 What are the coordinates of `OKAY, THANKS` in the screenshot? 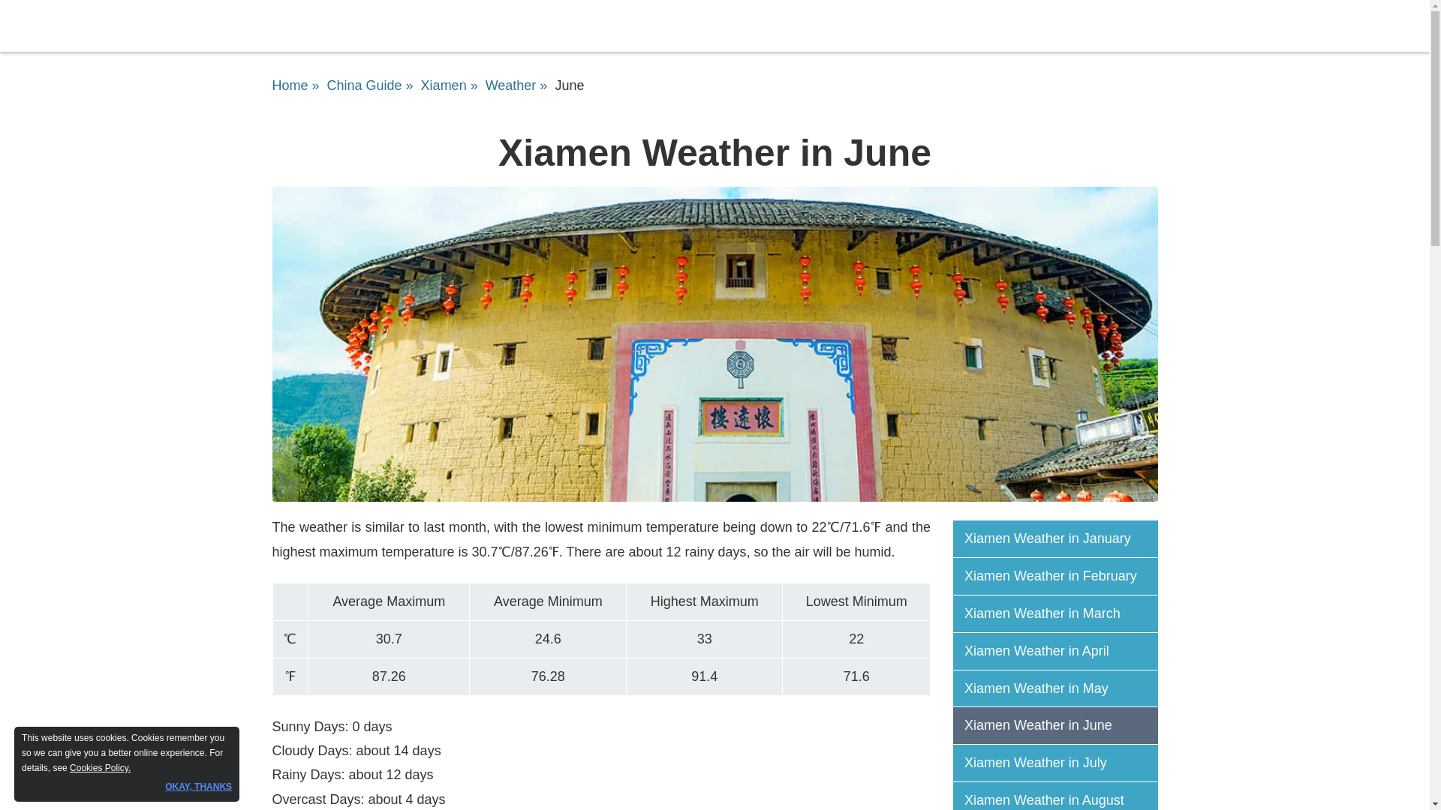 It's located at (198, 787).